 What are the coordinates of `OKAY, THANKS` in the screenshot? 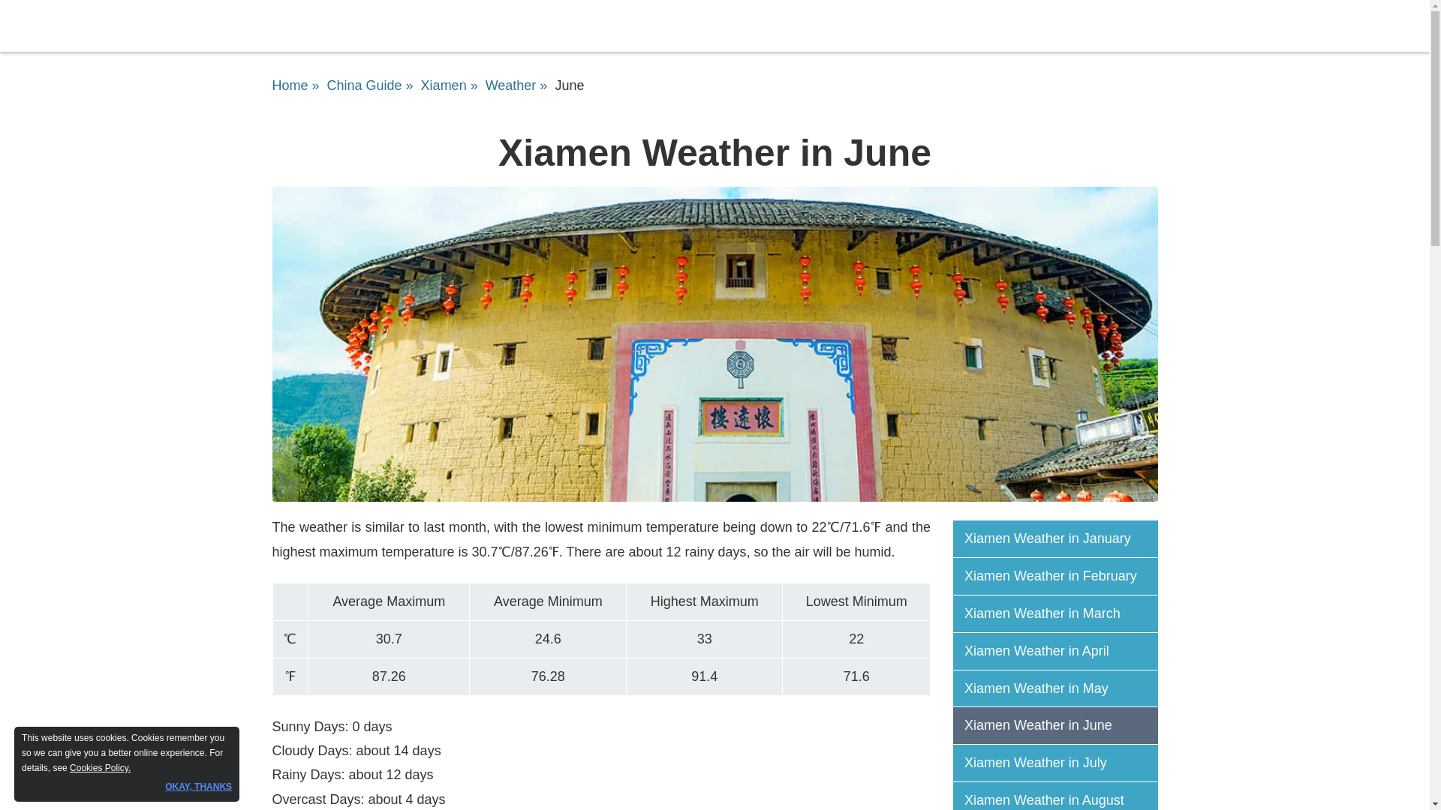 It's located at (198, 787).